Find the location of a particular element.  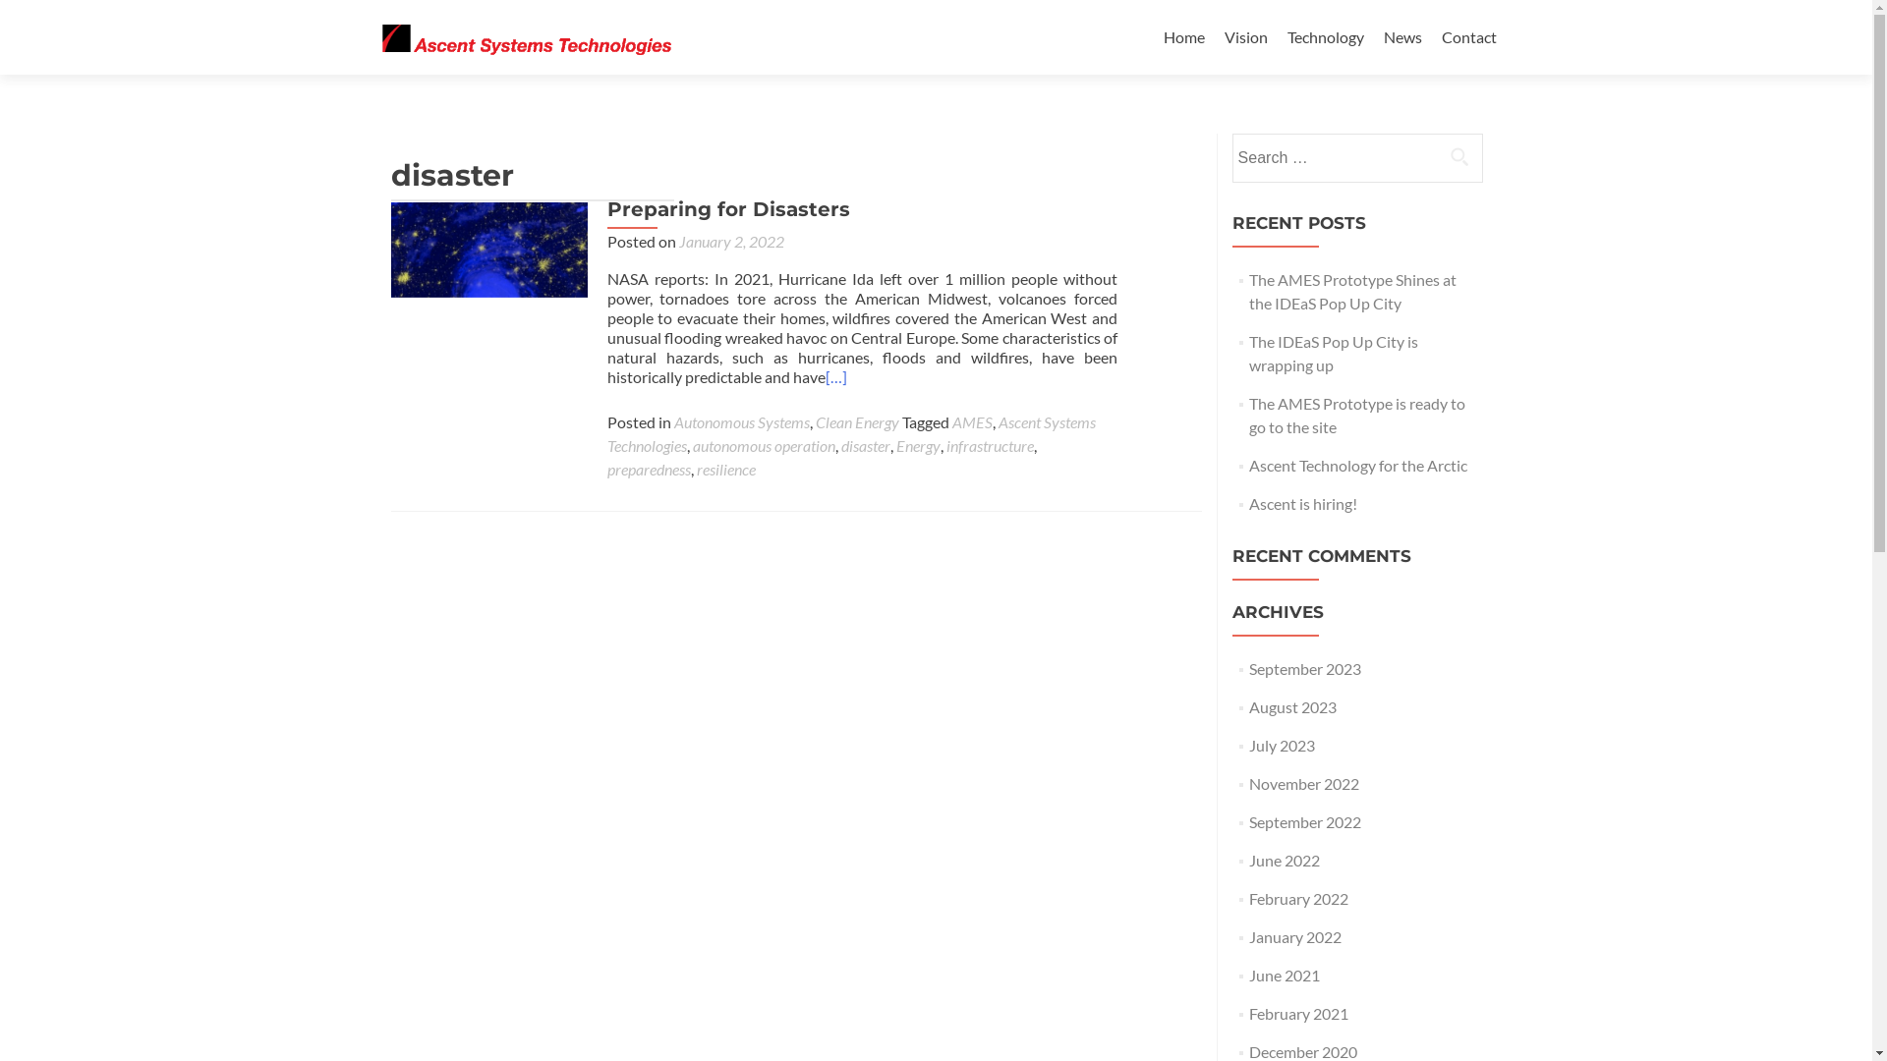

Clean Energy is located at coordinates (857, 422).